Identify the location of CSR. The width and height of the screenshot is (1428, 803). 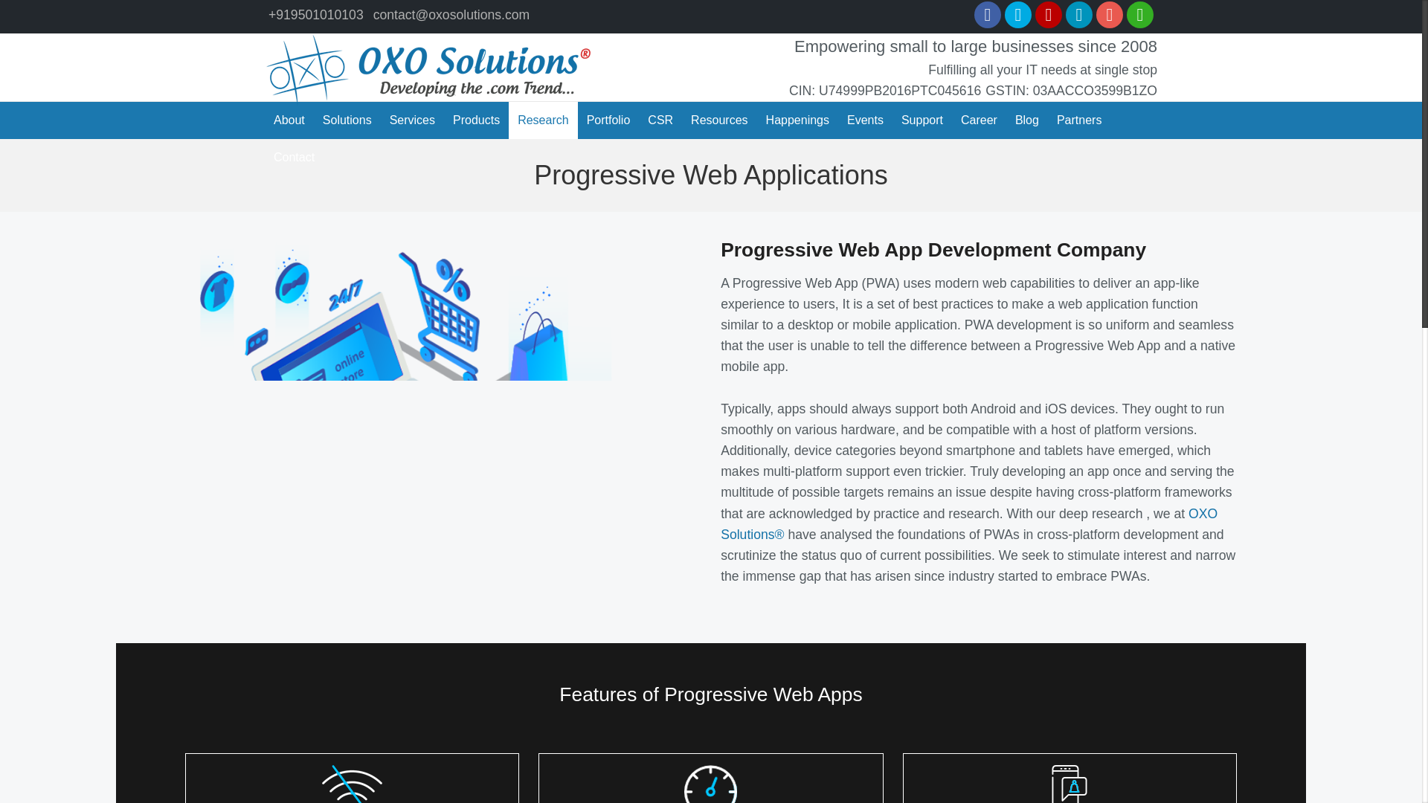
(660, 120).